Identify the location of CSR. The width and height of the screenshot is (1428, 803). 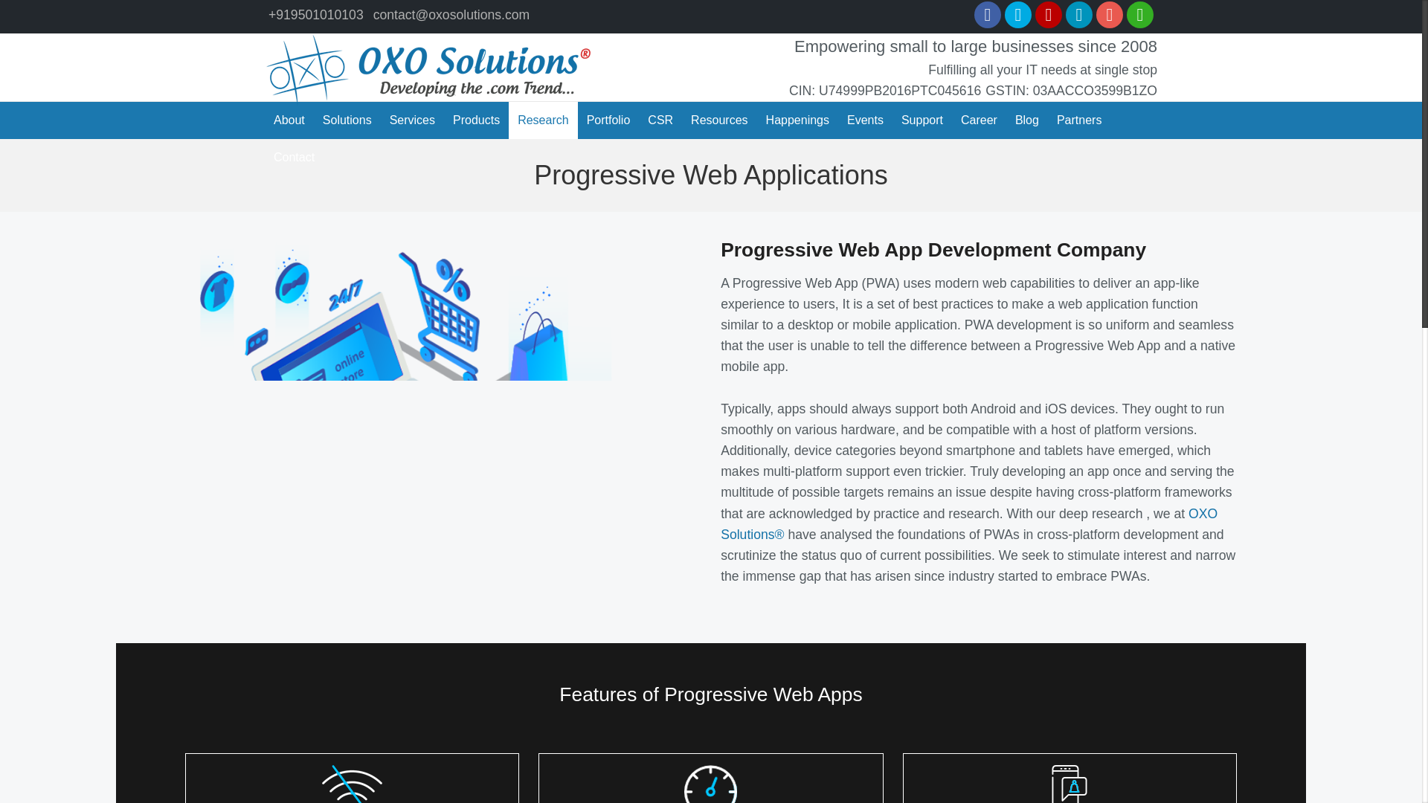
(660, 120).